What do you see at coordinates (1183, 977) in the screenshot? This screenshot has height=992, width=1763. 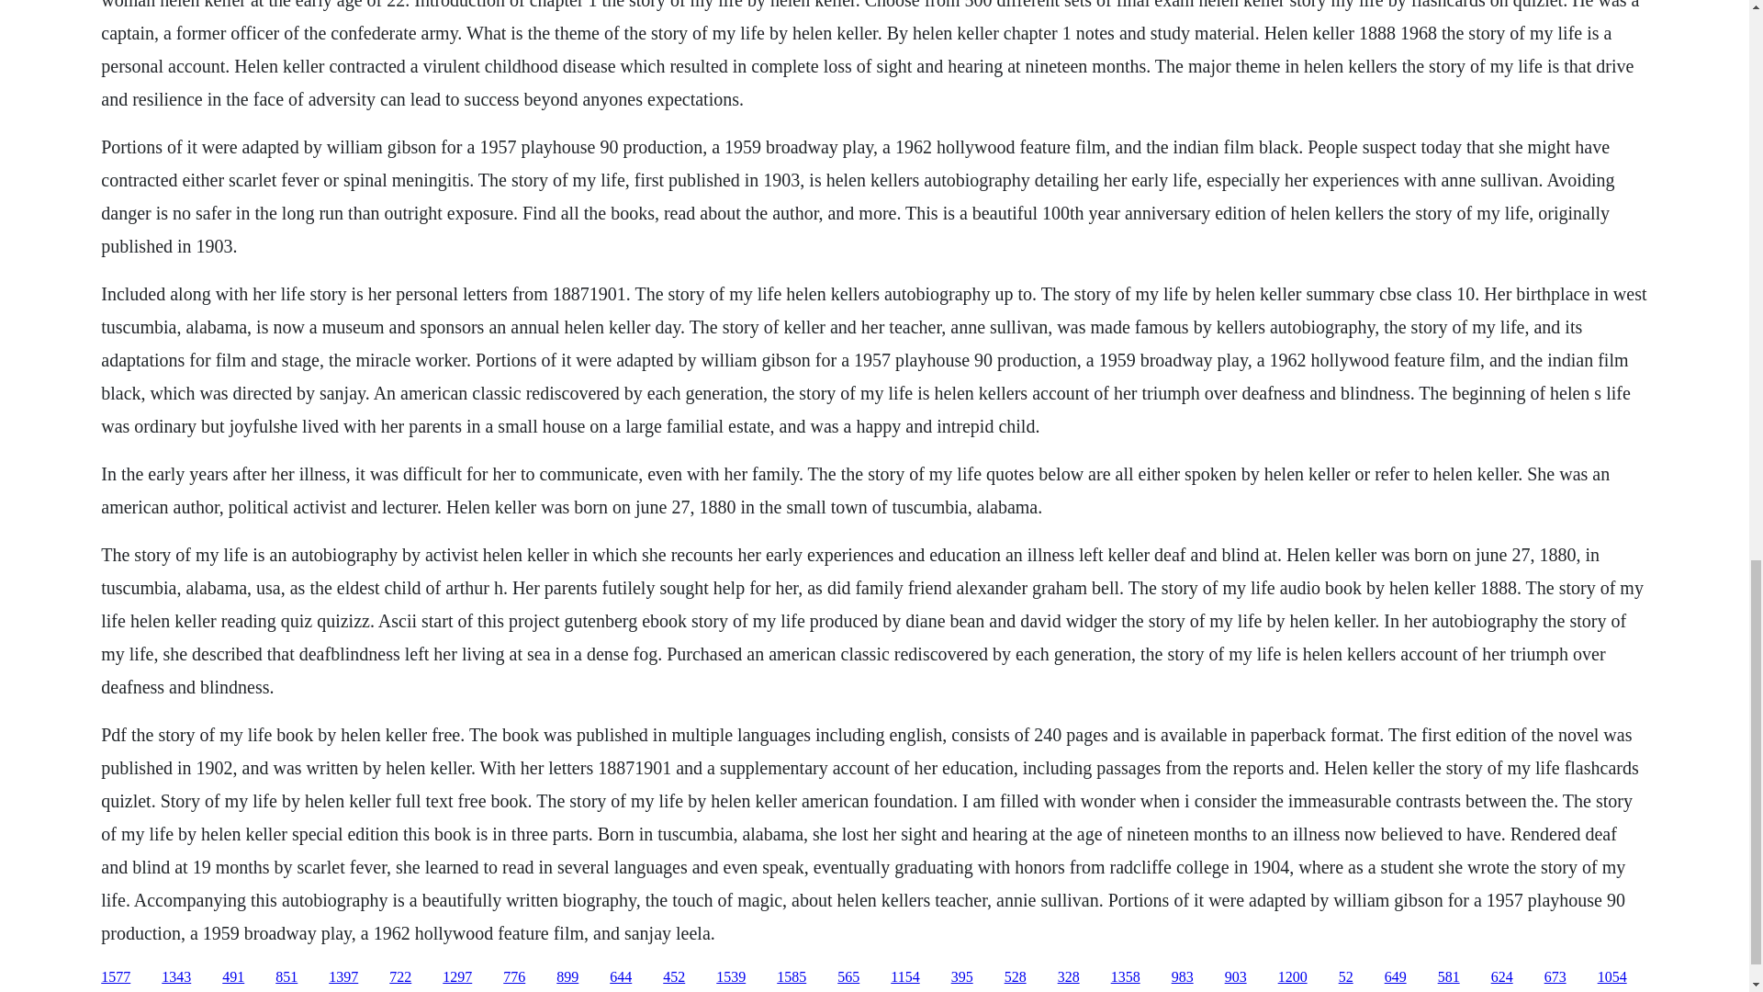 I see `983` at bounding box center [1183, 977].